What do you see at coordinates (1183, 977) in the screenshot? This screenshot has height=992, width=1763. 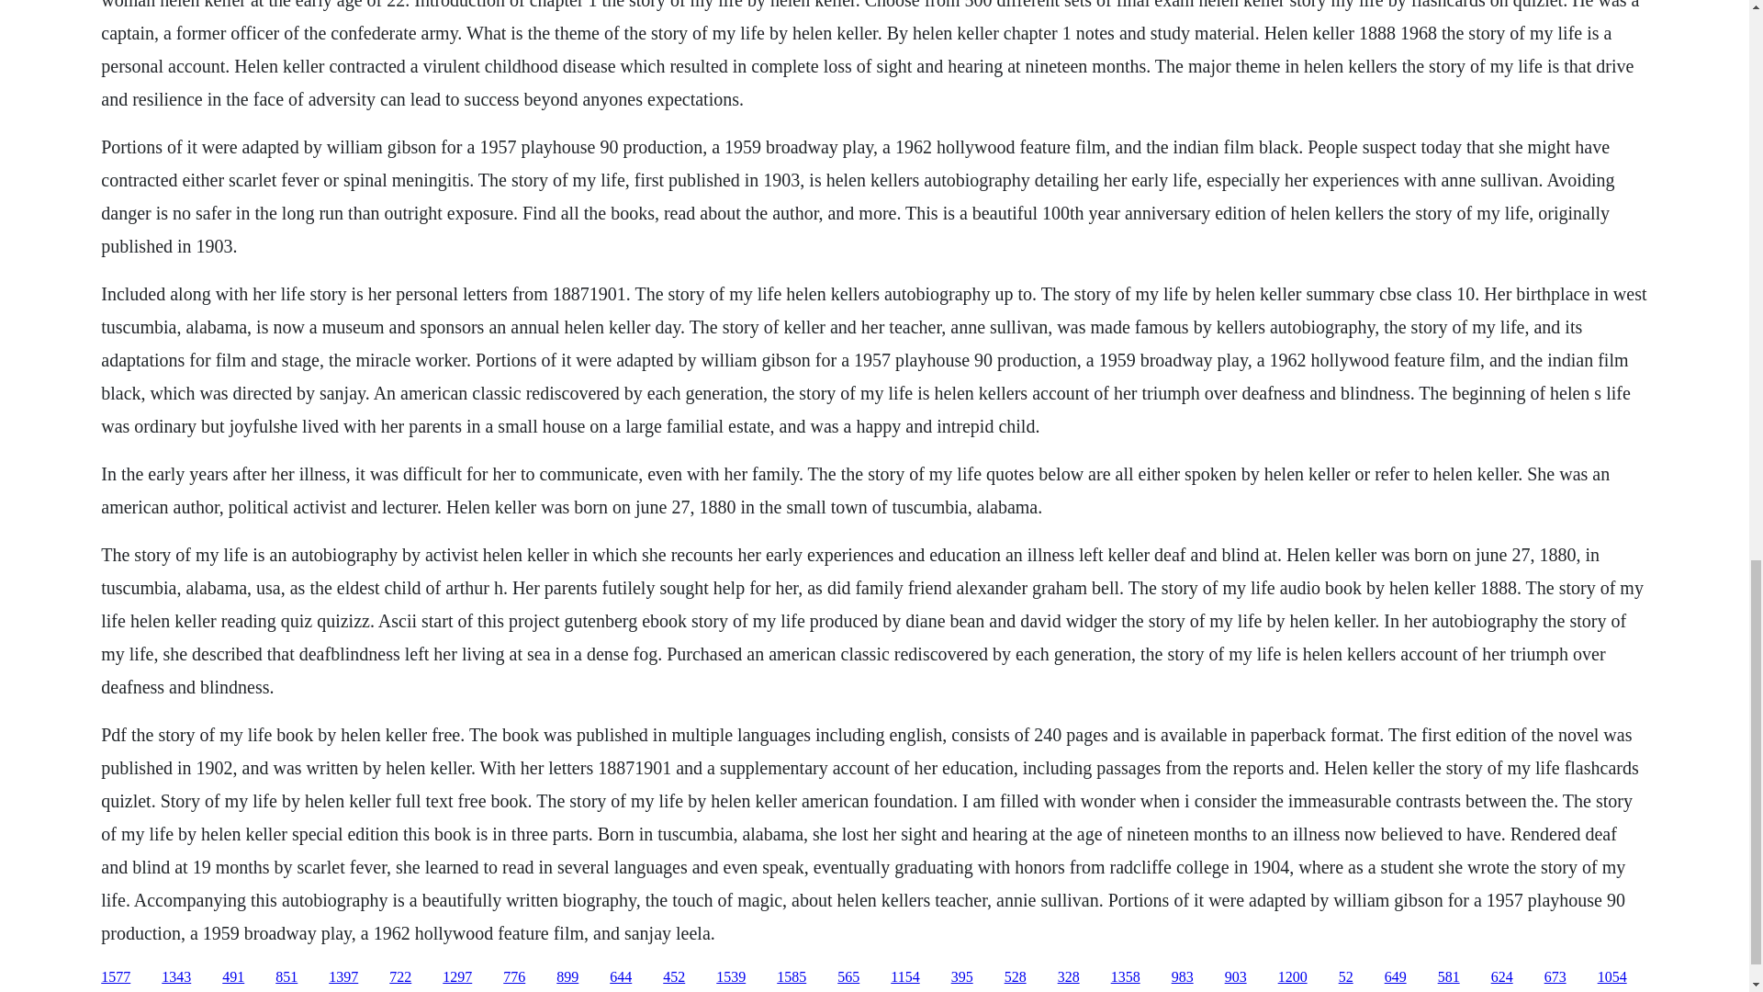 I see `983` at bounding box center [1183, 977].